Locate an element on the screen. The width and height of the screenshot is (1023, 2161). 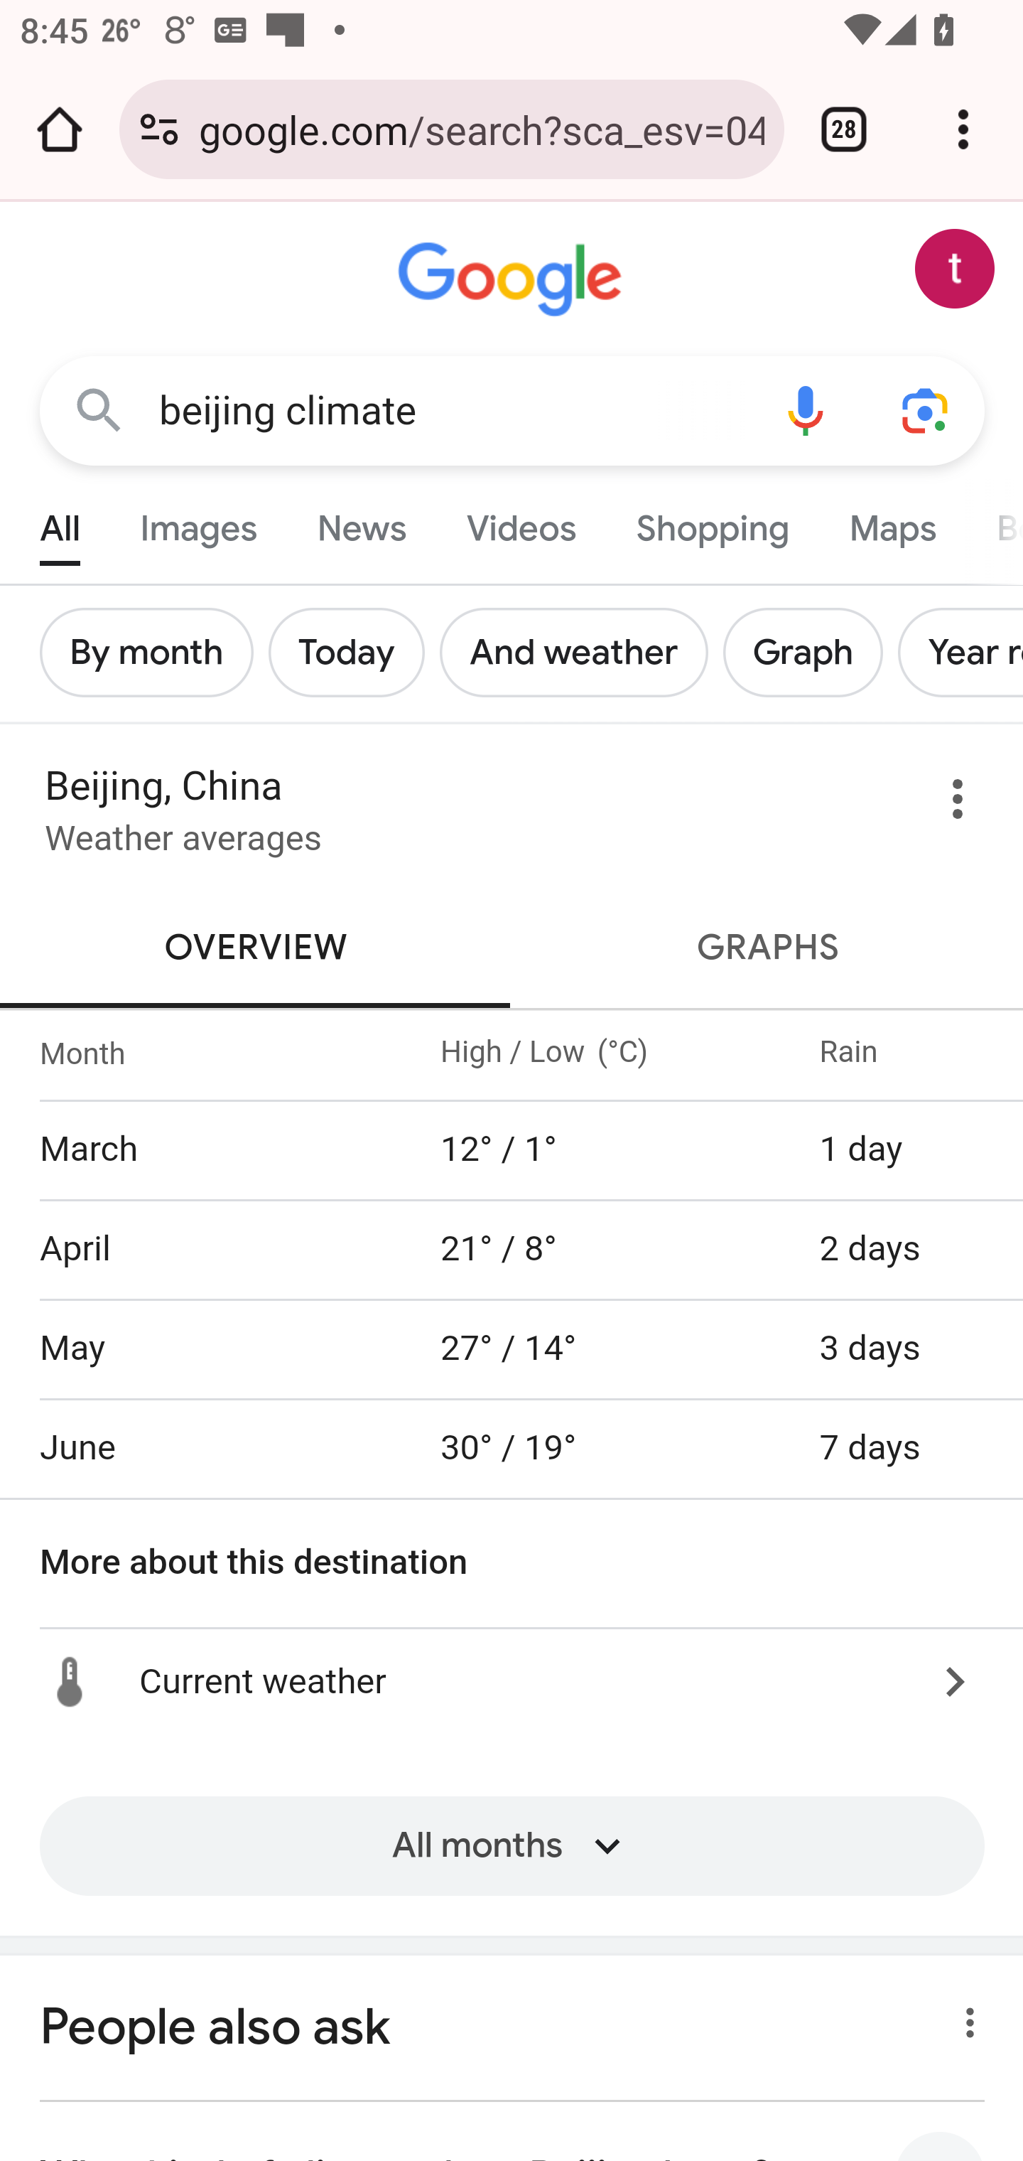
Add And weather And weather is located at coordinates (580, 653).